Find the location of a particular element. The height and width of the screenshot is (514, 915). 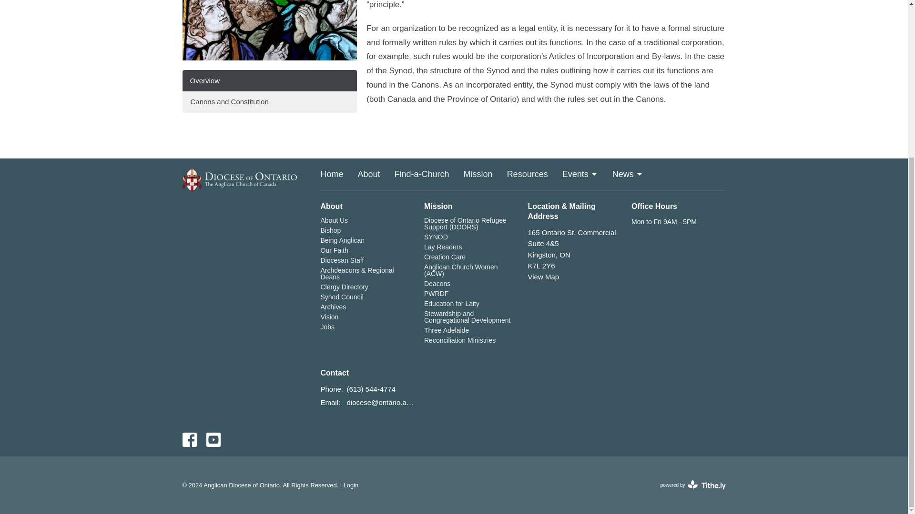

Events is located at coordinates (580, 175).